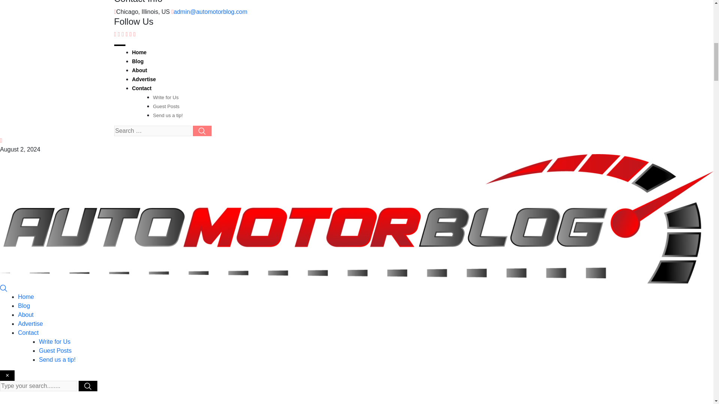  Describe the element at coordinates (26, 314) in the screenshot. I see `About` at that location.